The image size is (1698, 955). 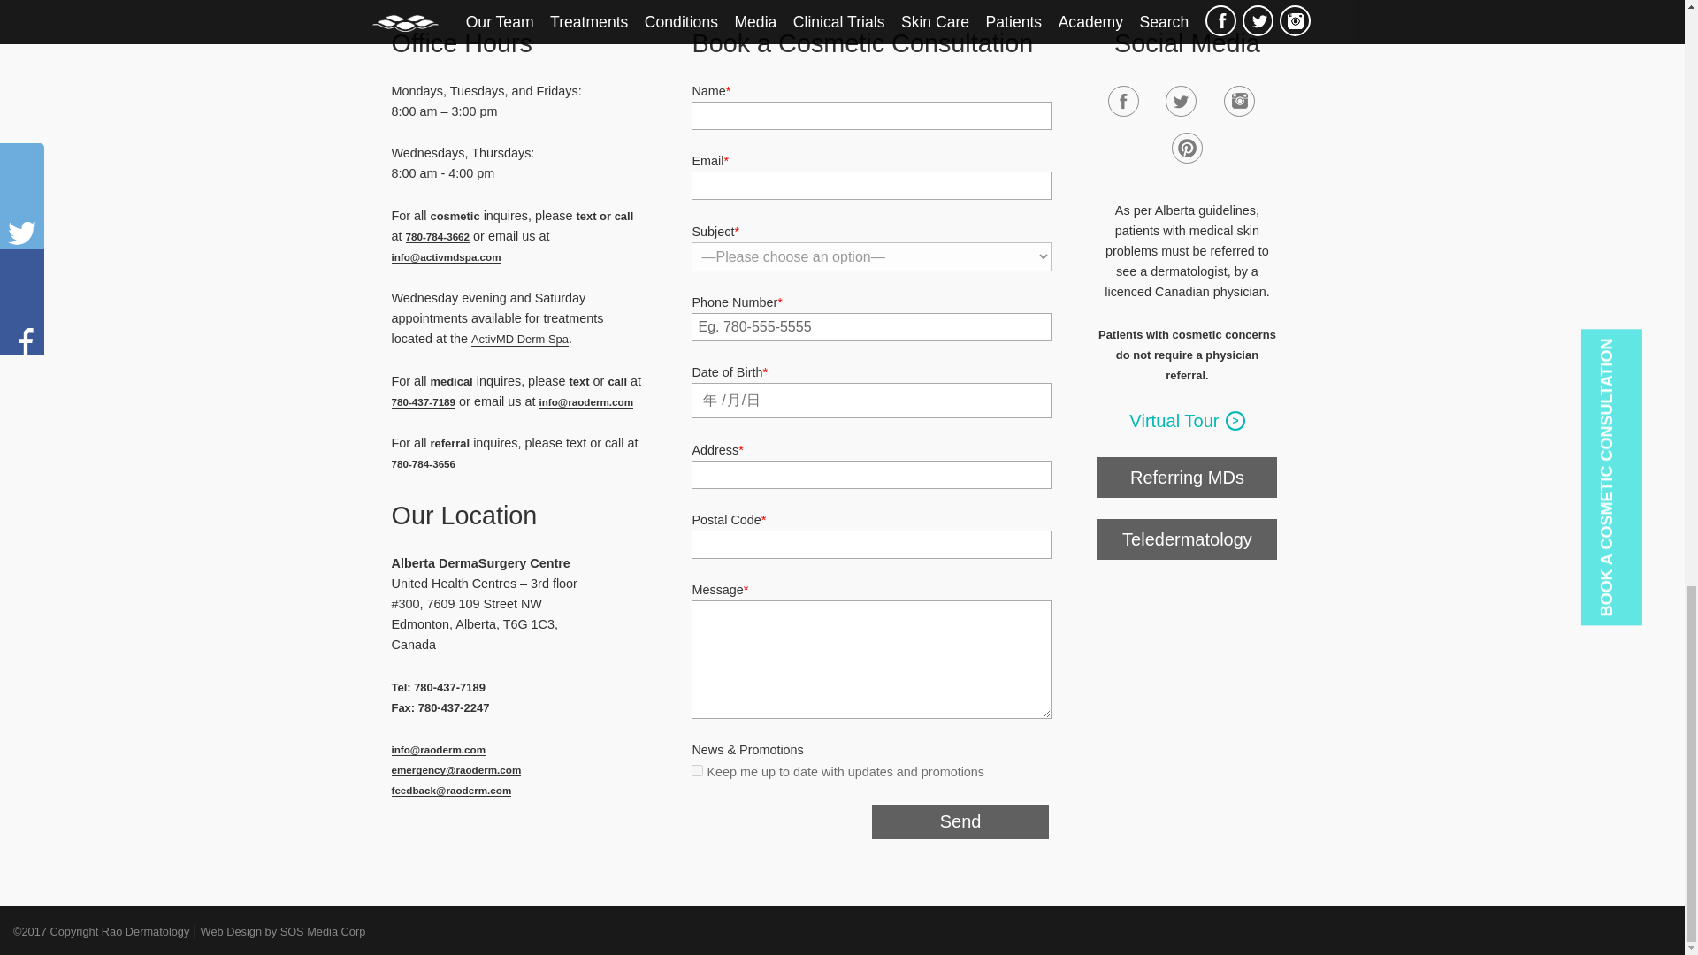 I want to click on Facebook, so click(x=1123, y=101).